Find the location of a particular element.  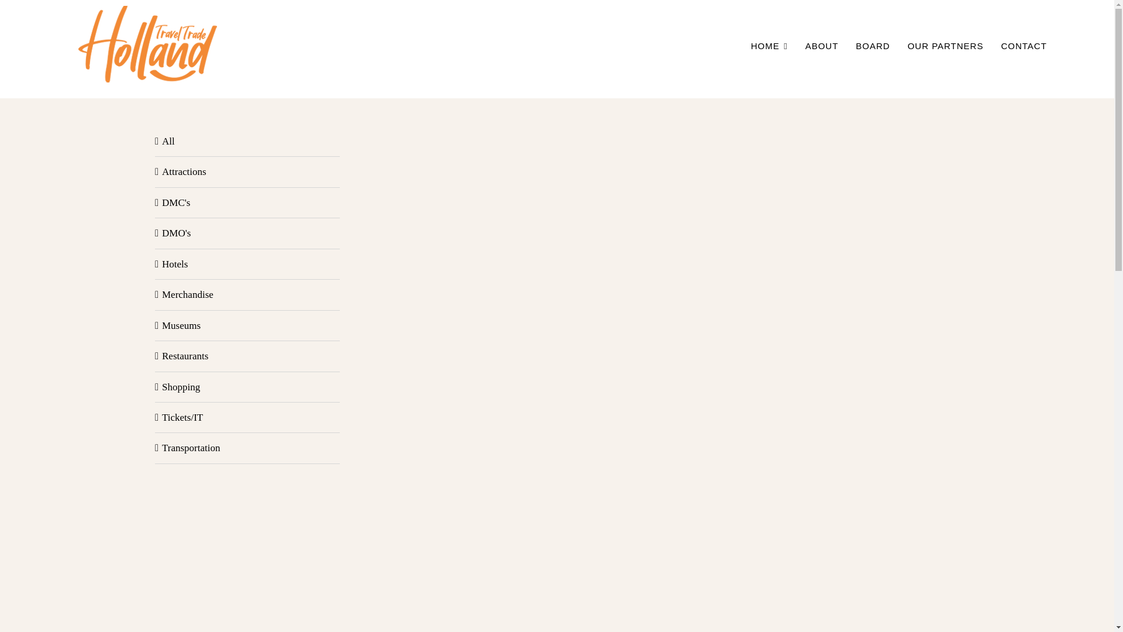

BOARD is located at coordinates (873, 46).